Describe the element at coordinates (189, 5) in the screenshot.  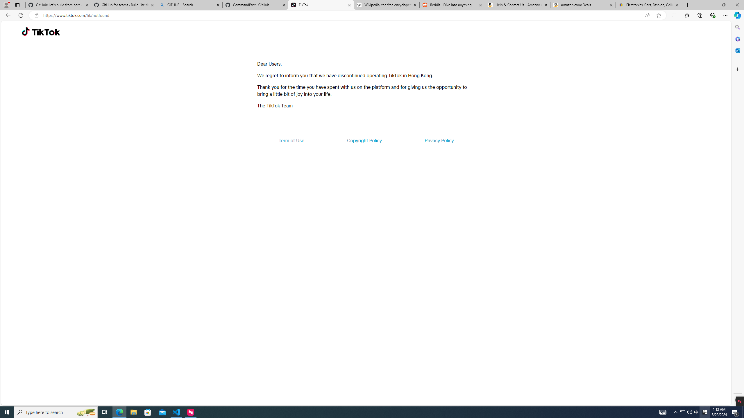
I see `GITHUB - Search` at that location.